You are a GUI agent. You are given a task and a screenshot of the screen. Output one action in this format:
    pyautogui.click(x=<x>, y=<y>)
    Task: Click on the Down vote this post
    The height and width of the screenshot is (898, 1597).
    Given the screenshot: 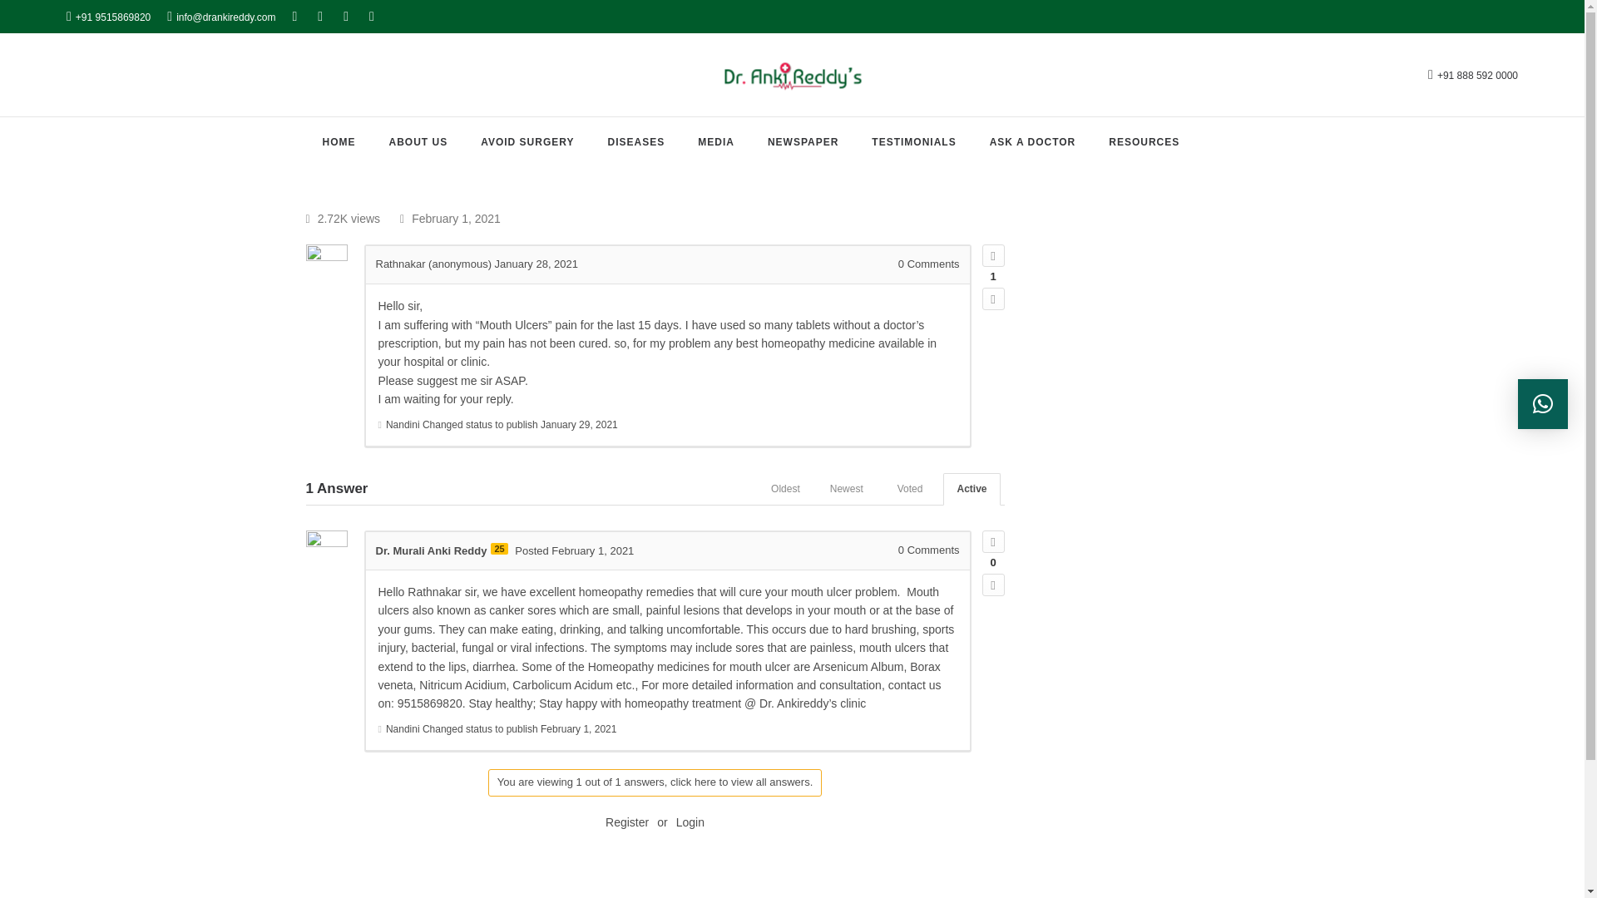 What is the action you would take?
    pyautogui.click(x=993, y=298)
    